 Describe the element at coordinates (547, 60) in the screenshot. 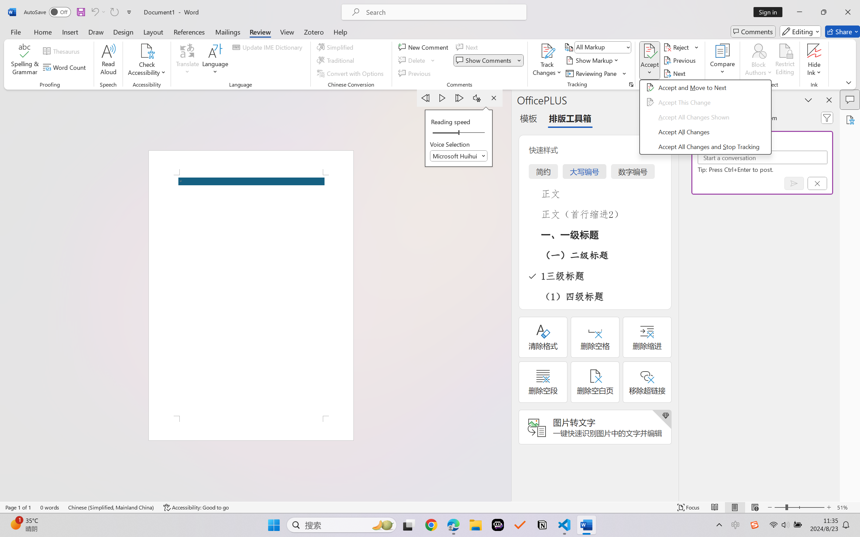

I see `Track Changes` at that location.